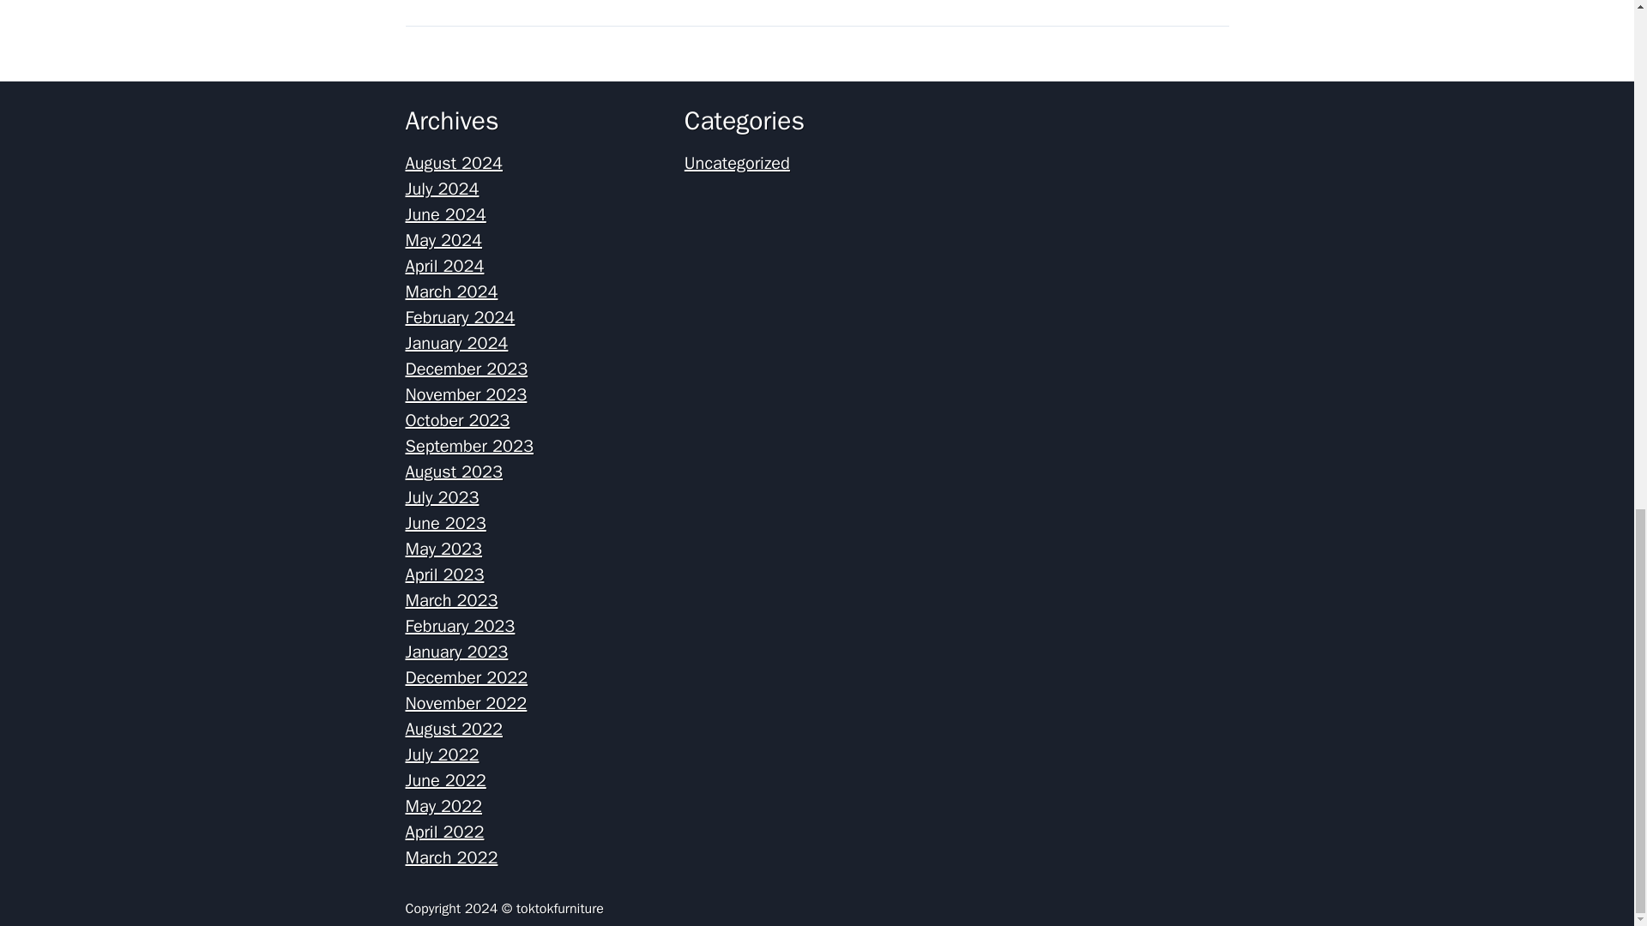 The height and width of the screenshot is (926, 1647). What do you see at coordinates (453, 163) in the screenshot?
I see `August 2024` at bounding box center [453, 163].